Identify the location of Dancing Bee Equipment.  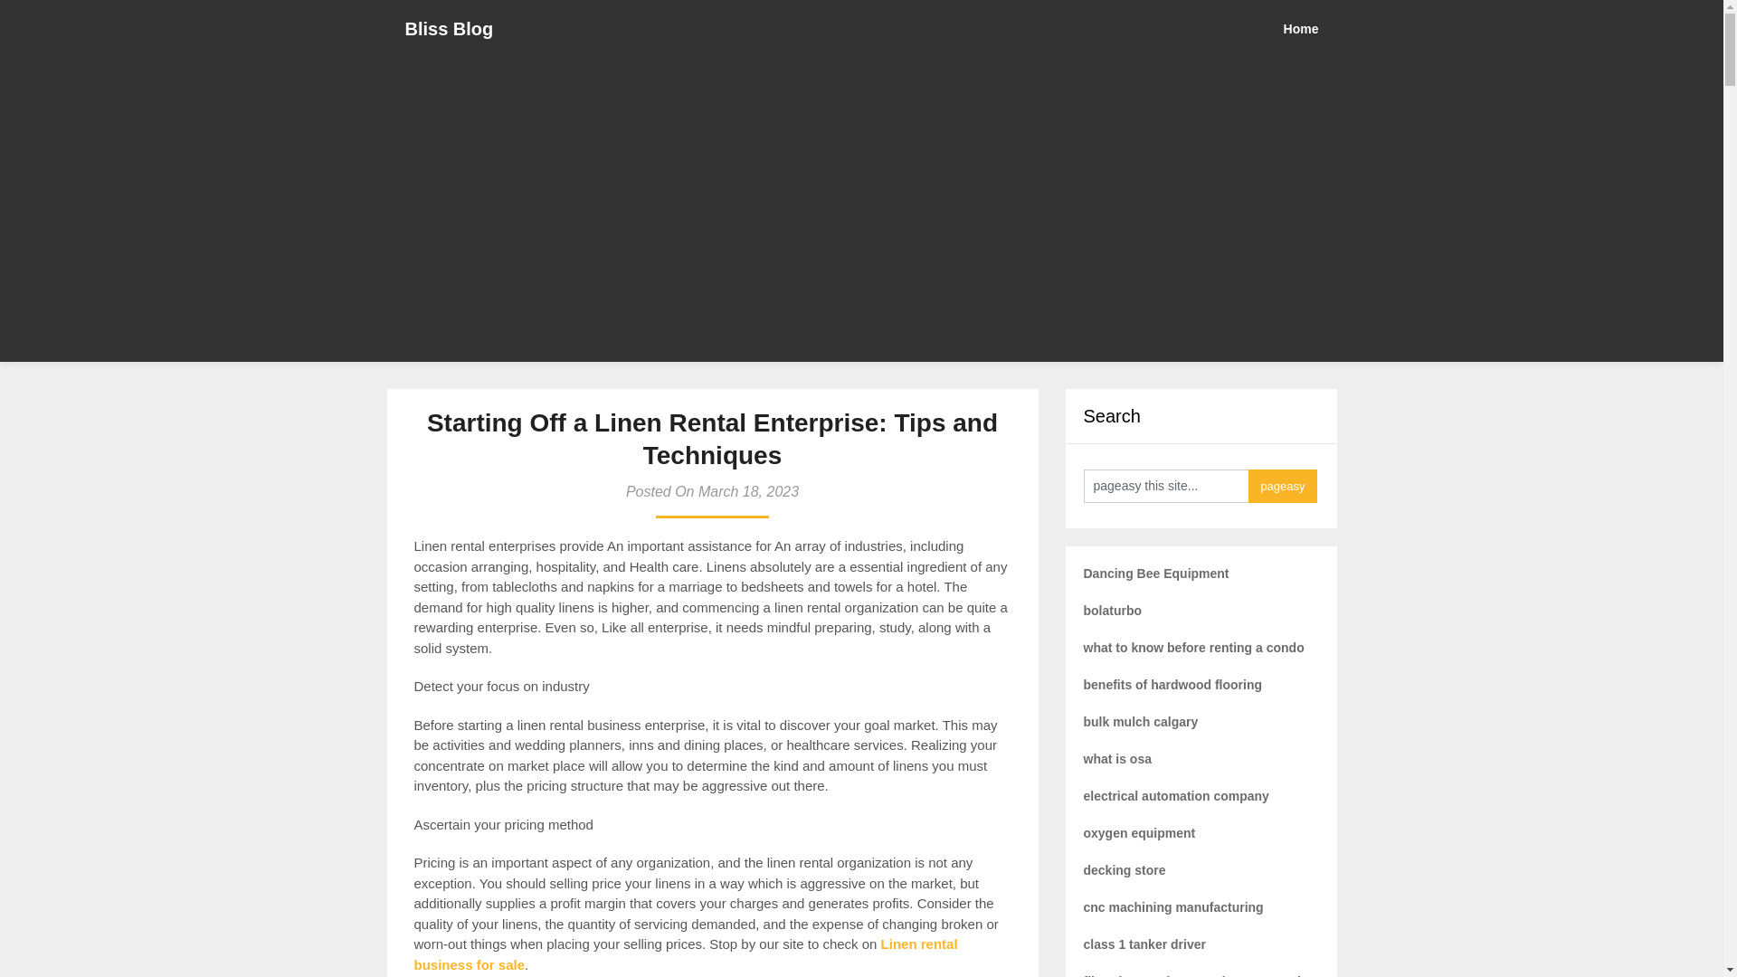
(1156, 574).